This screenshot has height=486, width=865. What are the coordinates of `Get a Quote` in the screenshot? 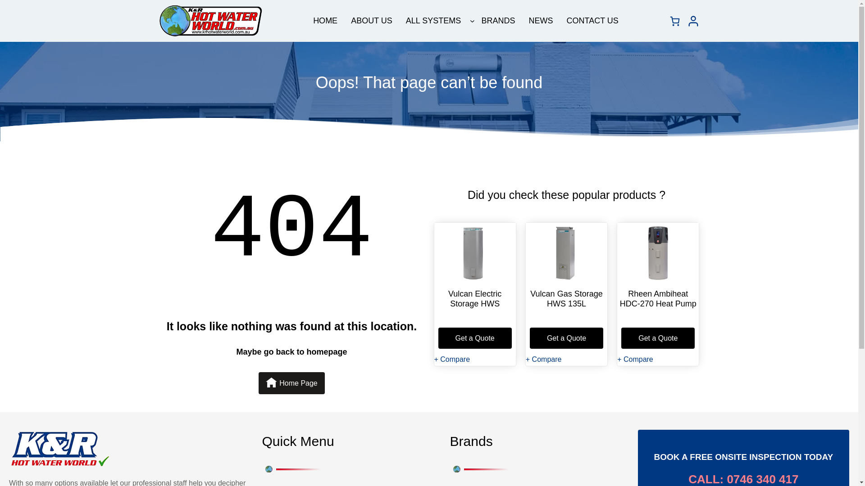 It's located at (658, 338).